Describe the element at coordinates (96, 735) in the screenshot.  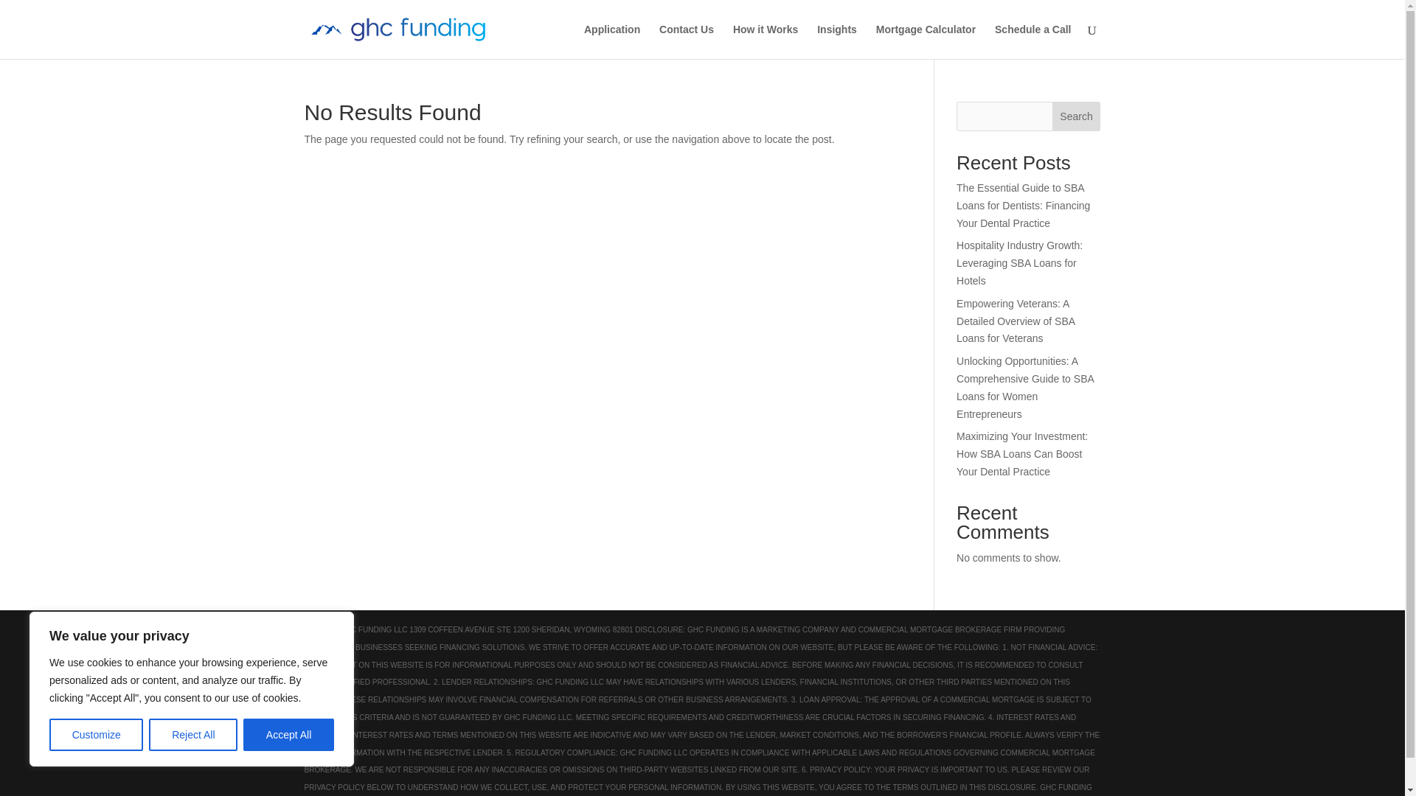
I see `Customize` at that location.